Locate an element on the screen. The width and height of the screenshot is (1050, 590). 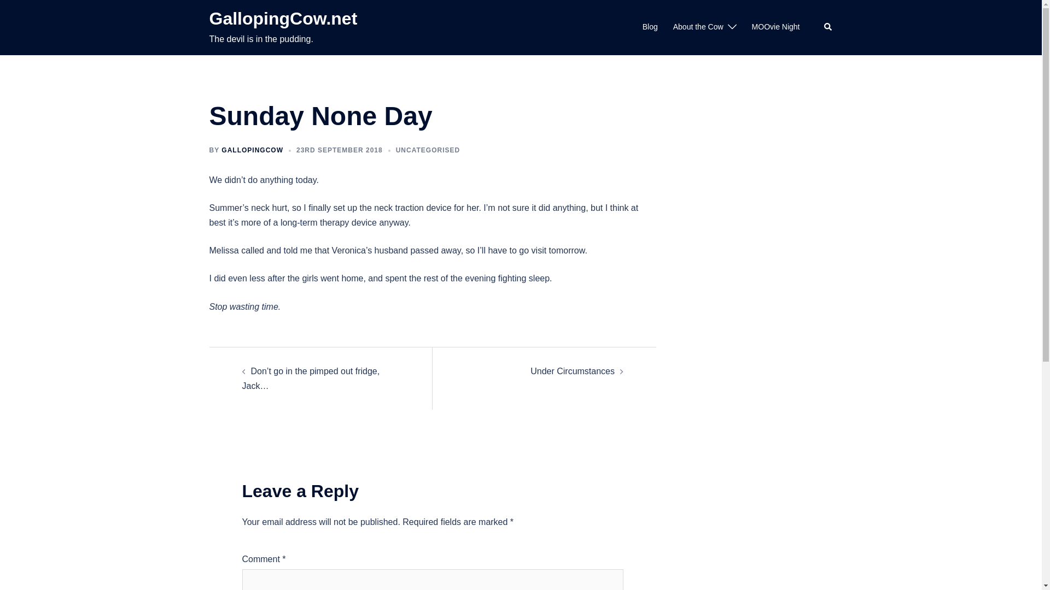
Blog is located at coordinates (650, 27).